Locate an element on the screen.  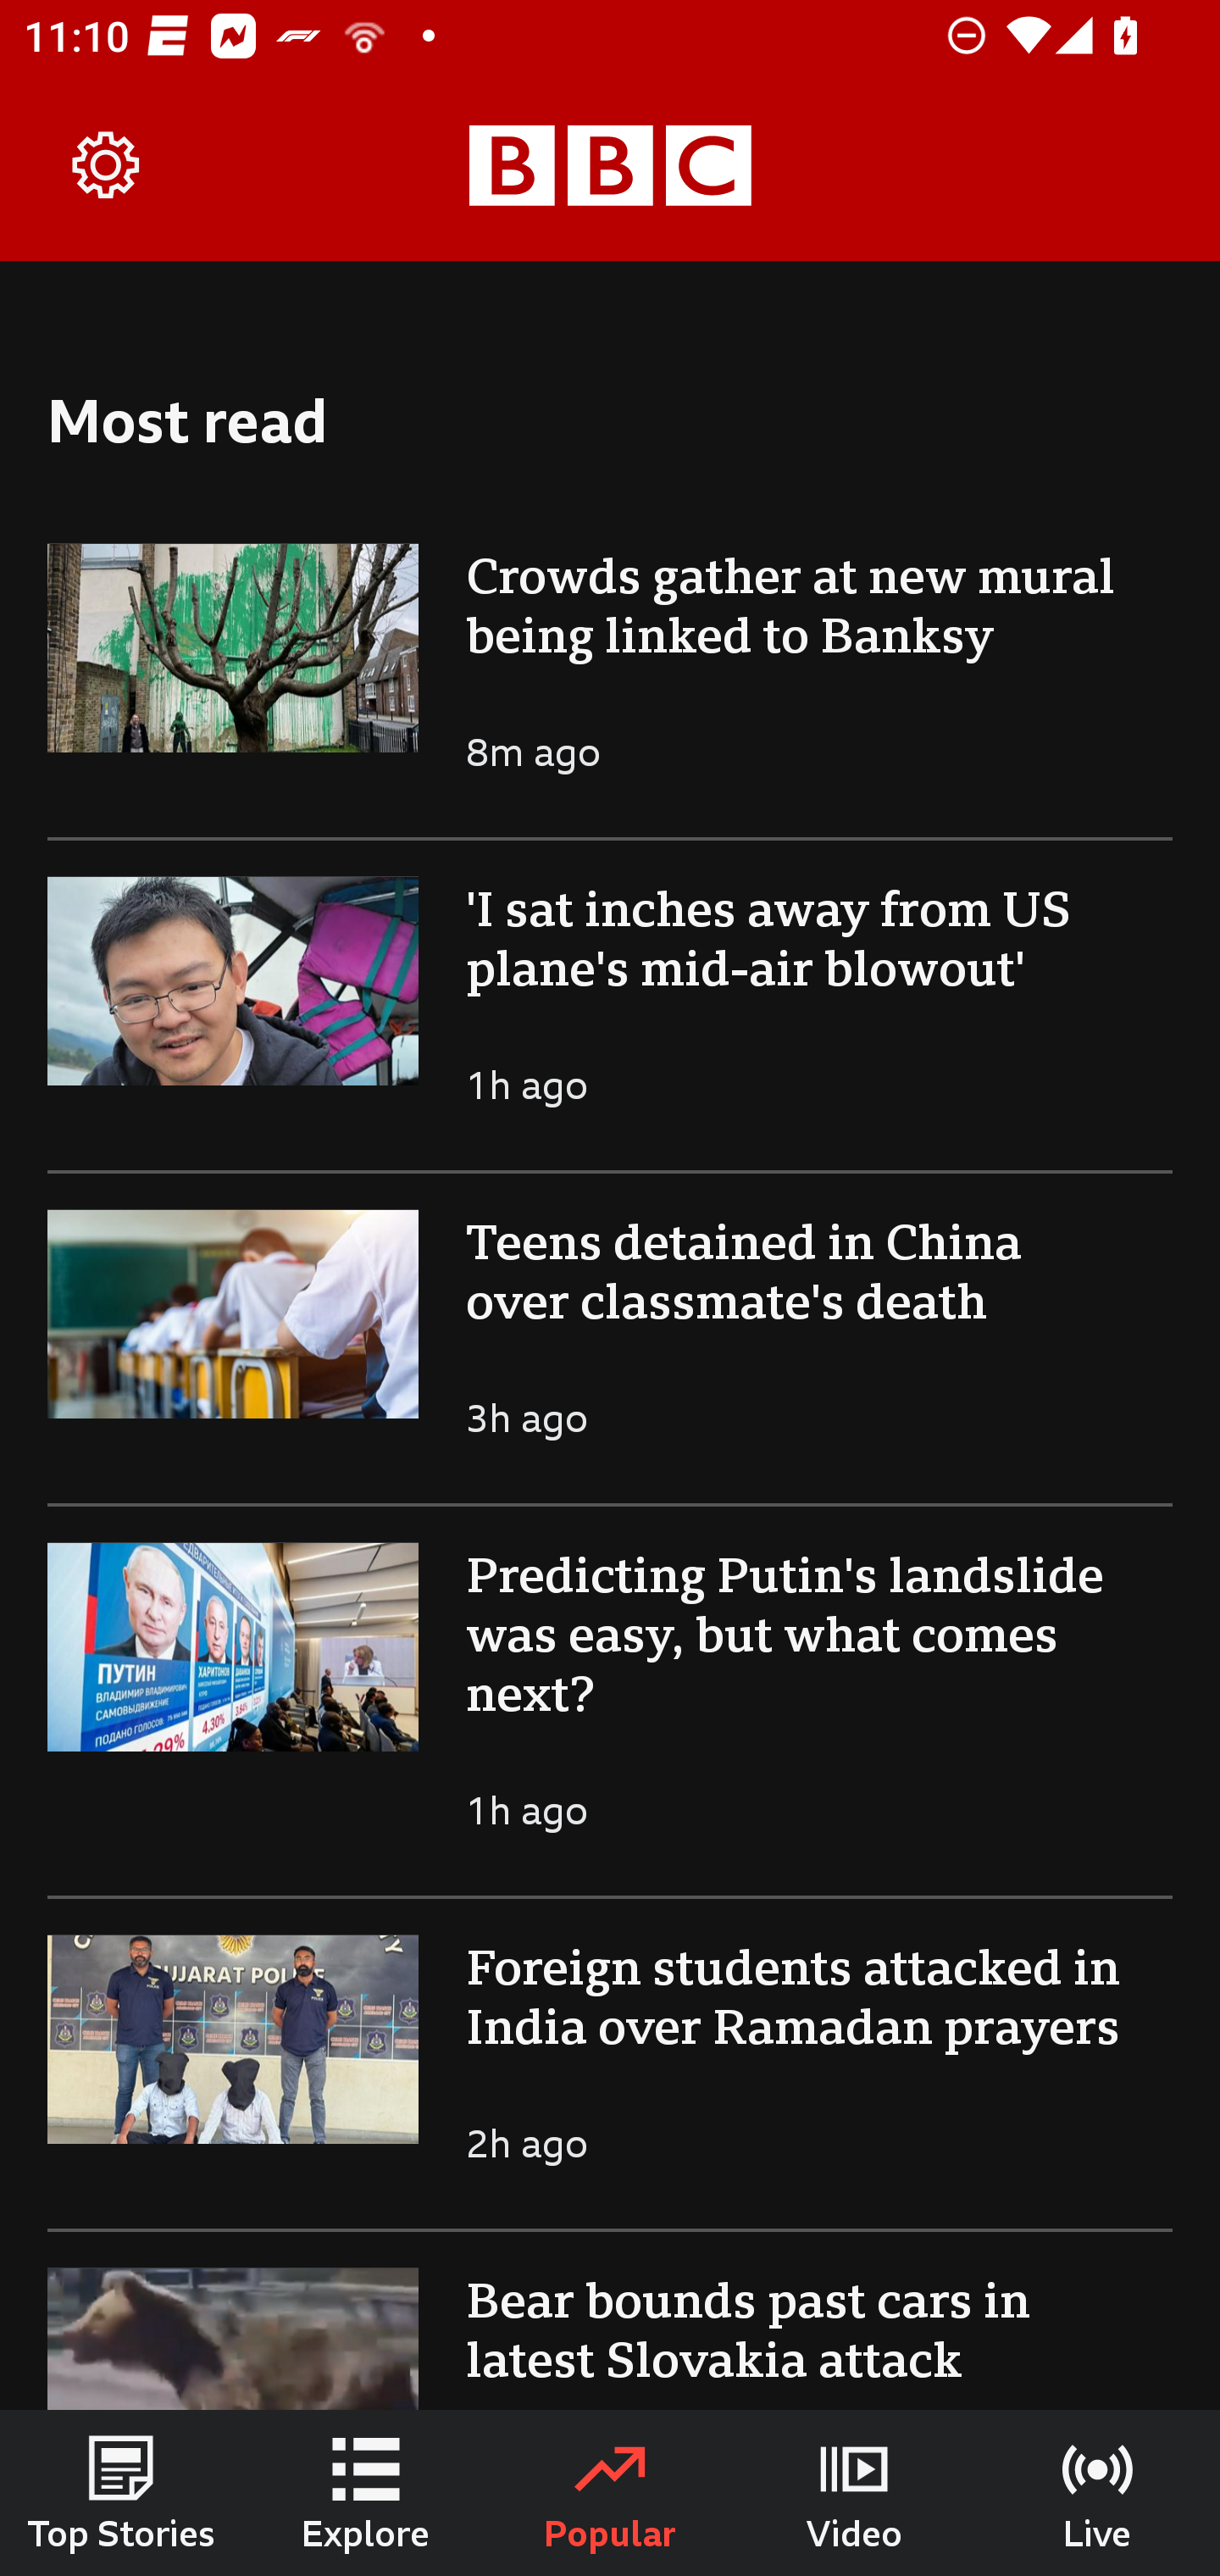
Explore is located at coordinates (366, 2493).